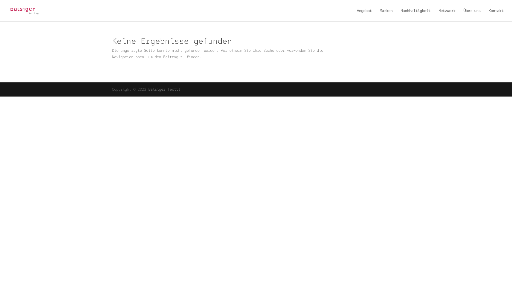  What do you see at coordinates (415, 15) in the screenshot?
I see `Nachhaltigkeit` at bounding box center [415, 15].